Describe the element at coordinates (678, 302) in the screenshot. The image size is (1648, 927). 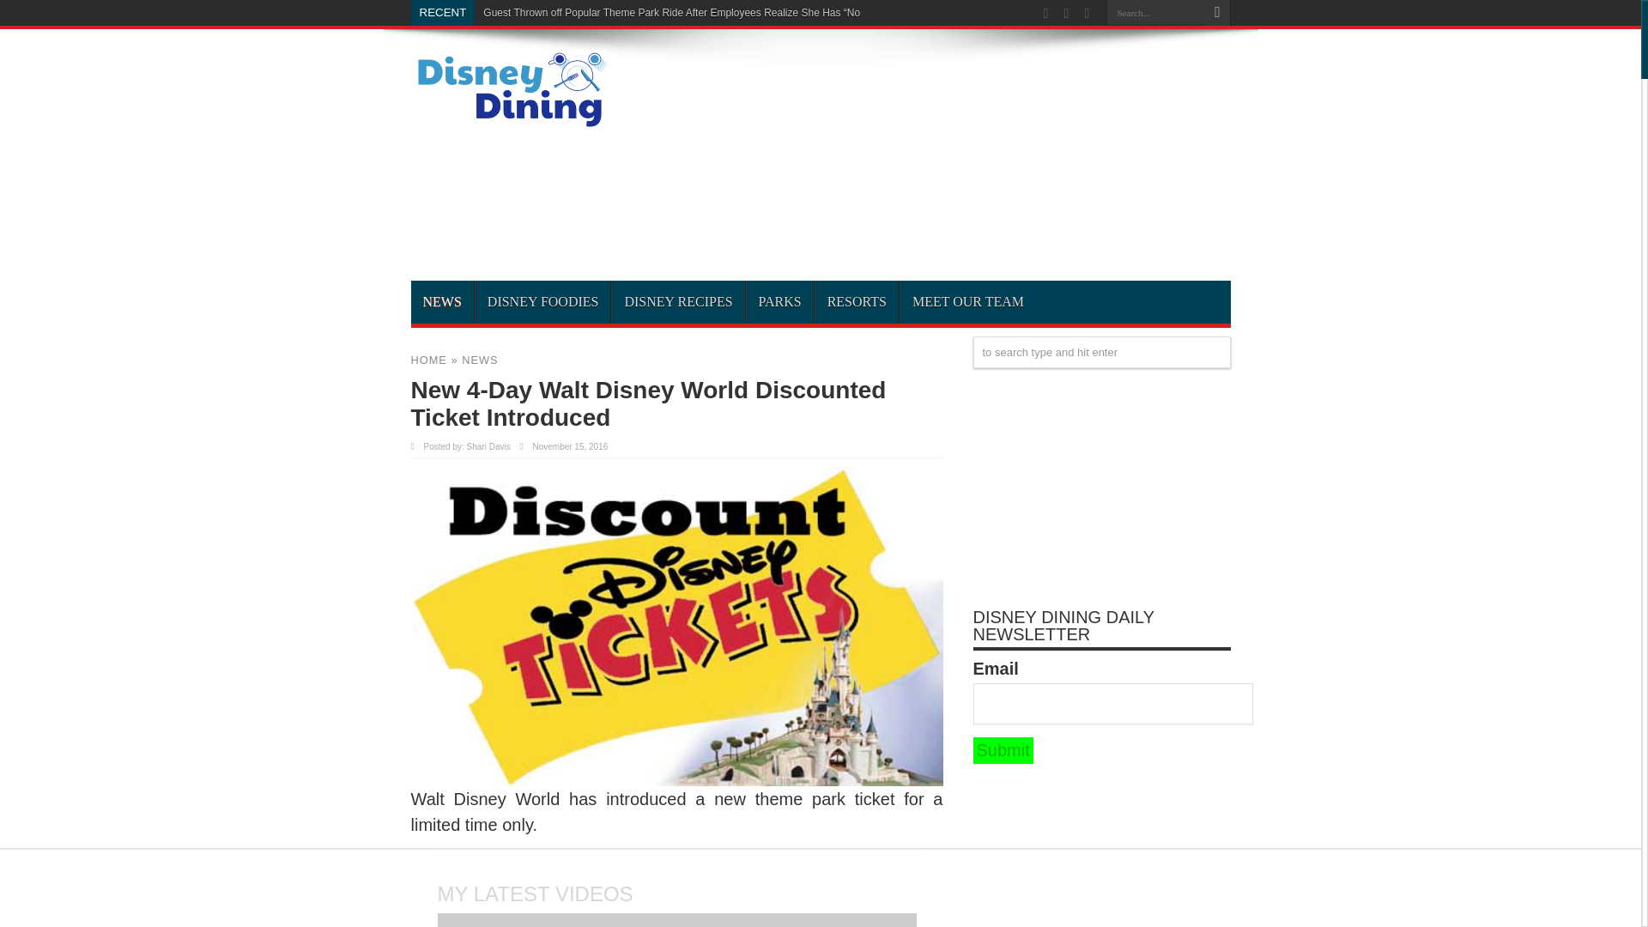
I see `DISNEY RECIPES` at that location.